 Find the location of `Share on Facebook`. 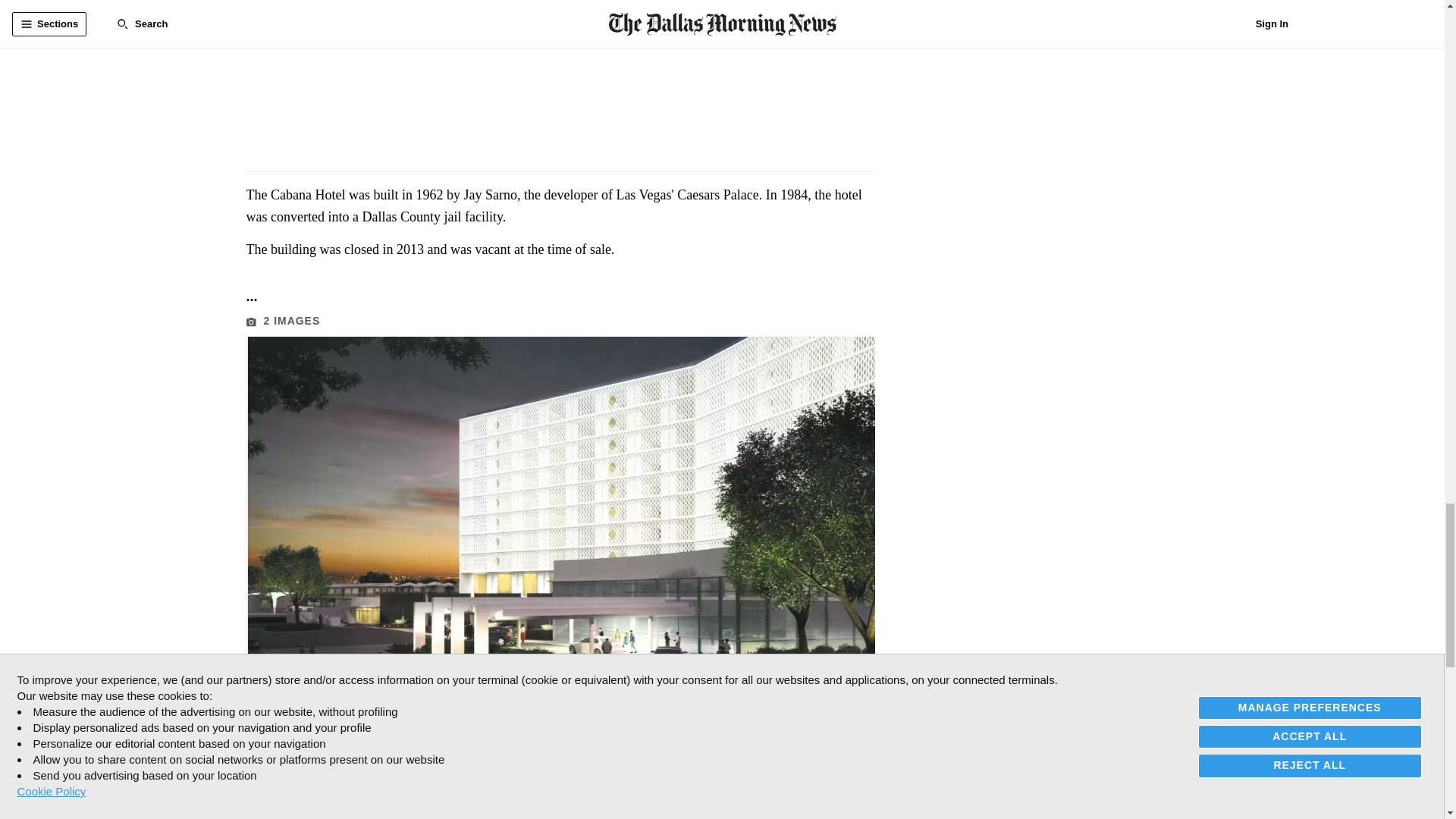

Share on Facebook is located at coordinates (258, 813).